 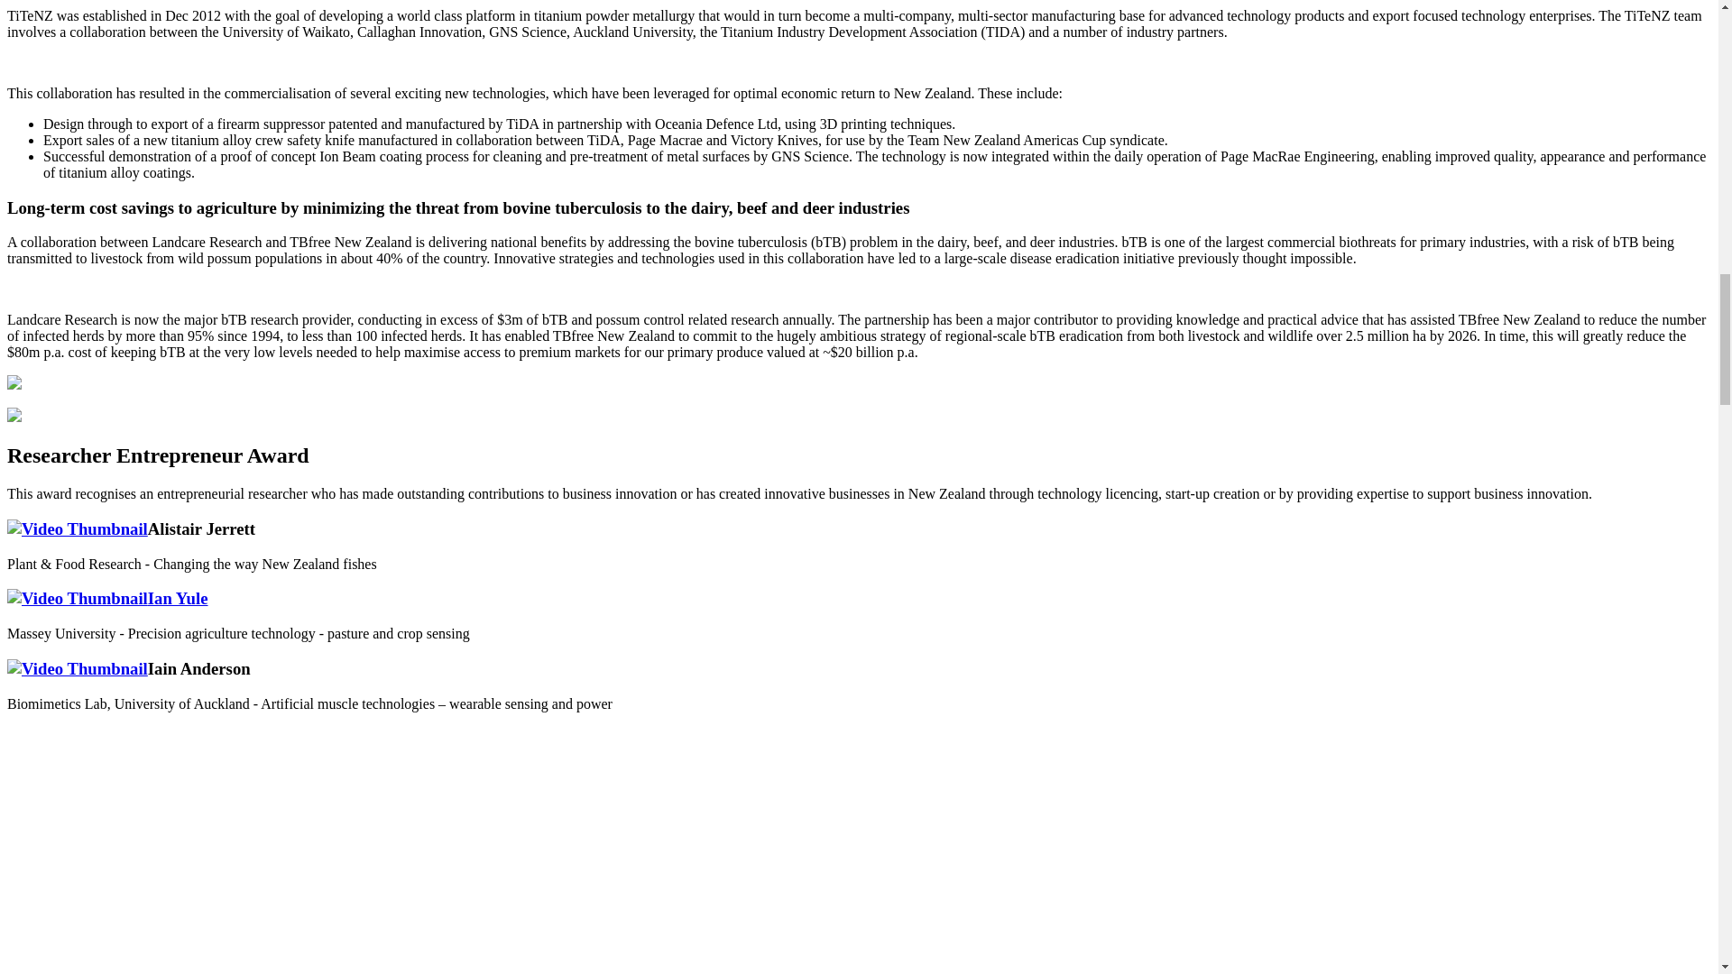 I want to click on Researcher Entrepreneur Finalist Ian Yule, so click(x=106, y=598).